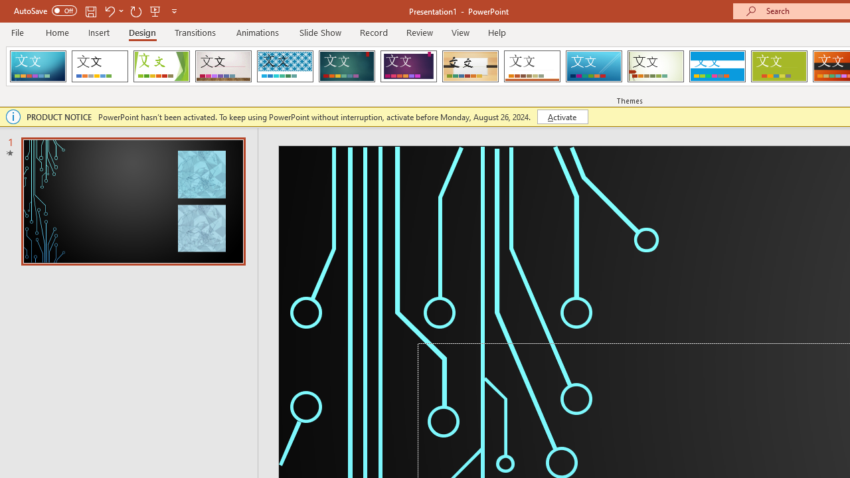 This screenshot has width=850, height=478. Describe the element at coordinates (655, 66) in the screenshot. I see `Wisp` at that location.